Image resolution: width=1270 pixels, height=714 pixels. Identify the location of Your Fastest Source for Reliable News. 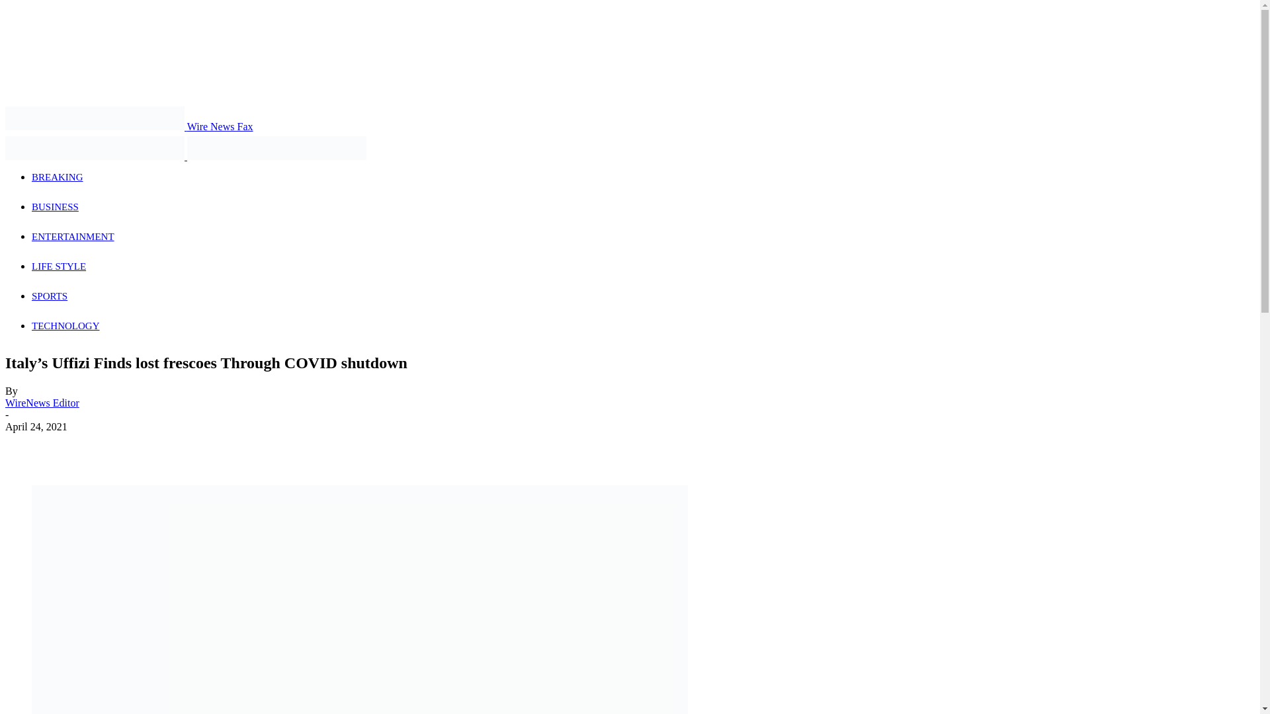
(94, 148).